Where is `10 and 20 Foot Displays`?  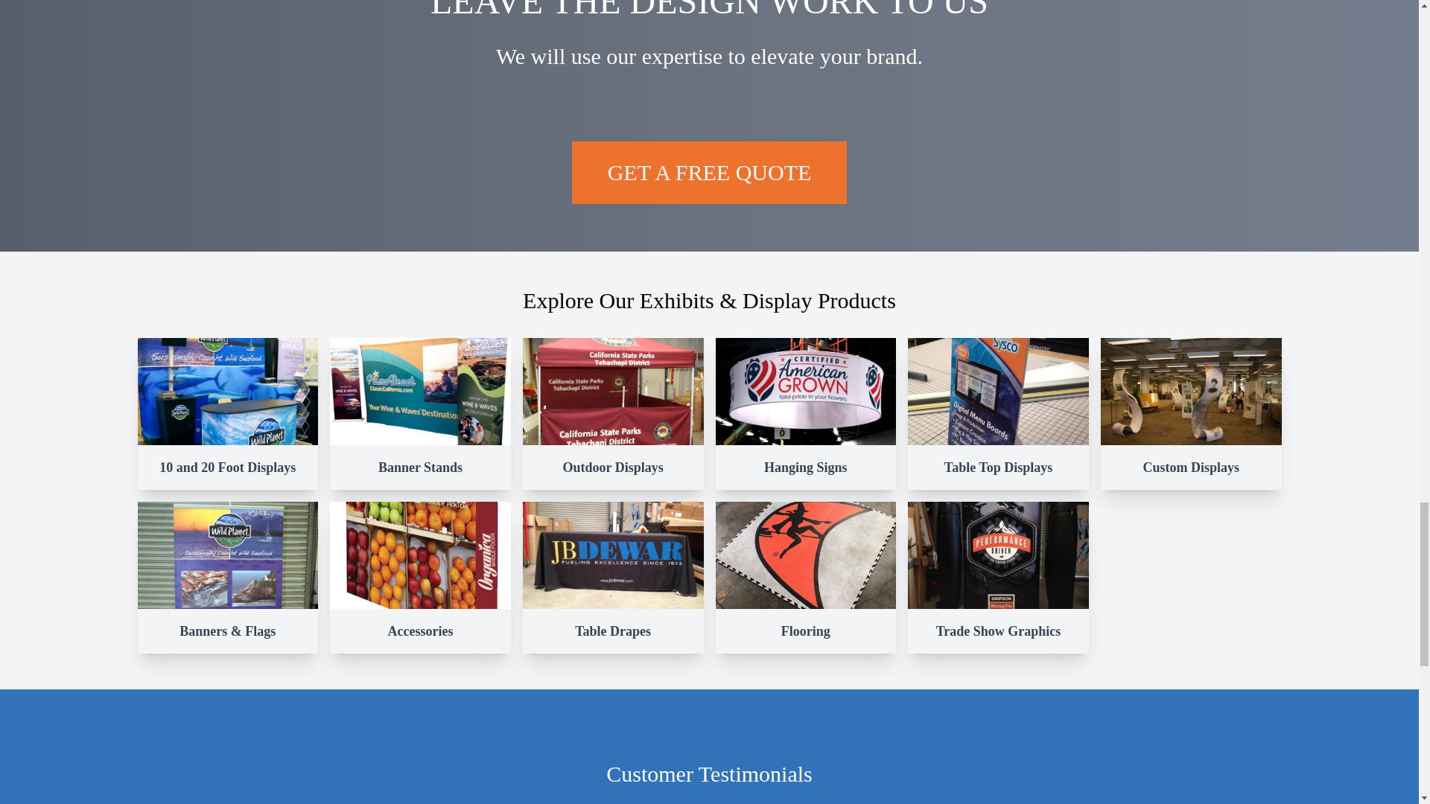
10 and 20 Foot Displays is located at coordinates (227, 413).